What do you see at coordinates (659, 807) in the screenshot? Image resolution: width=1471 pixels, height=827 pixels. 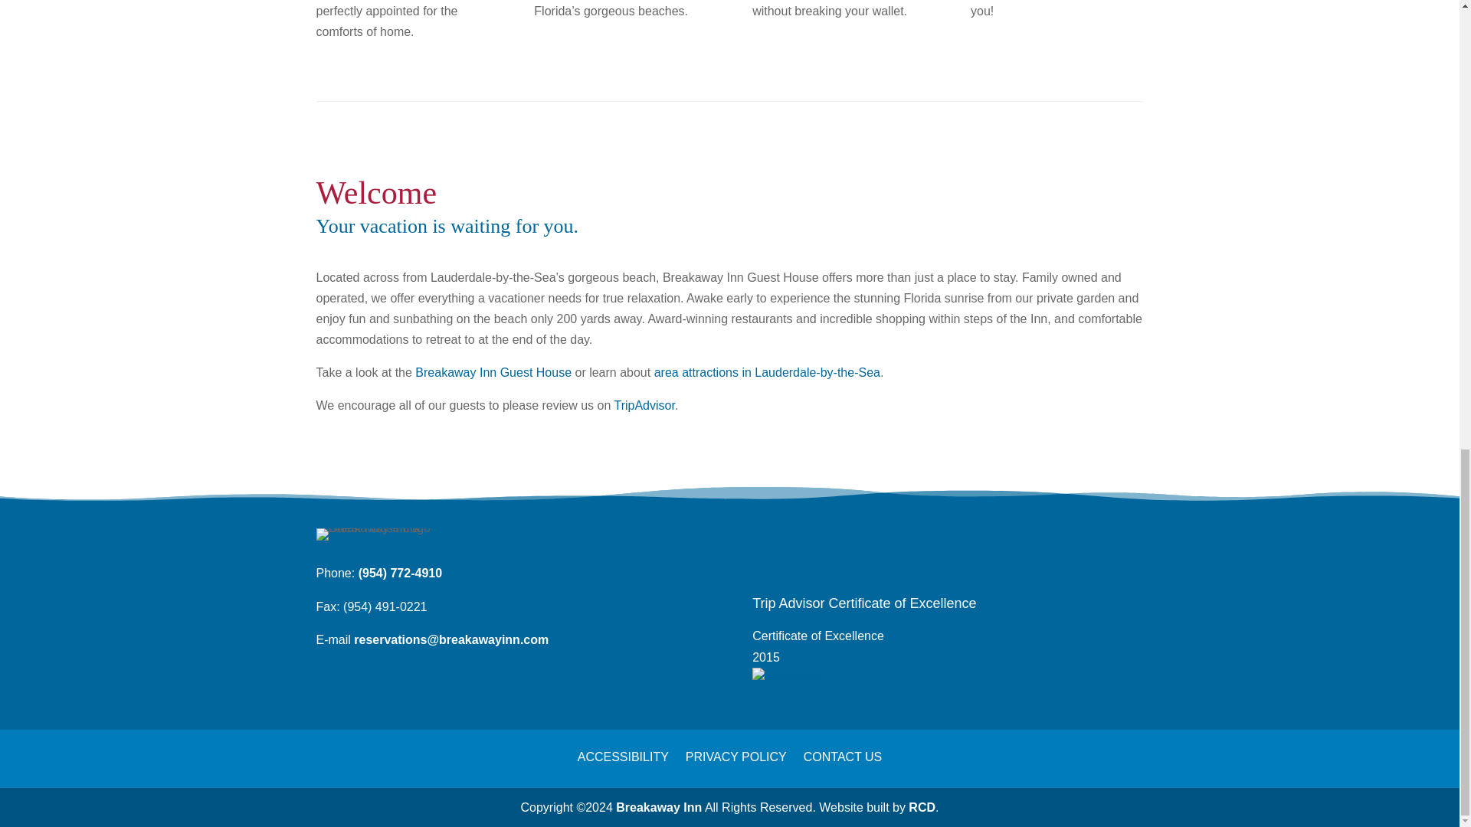 I see `Breakaway Inn` at bounding box center [659, 807].